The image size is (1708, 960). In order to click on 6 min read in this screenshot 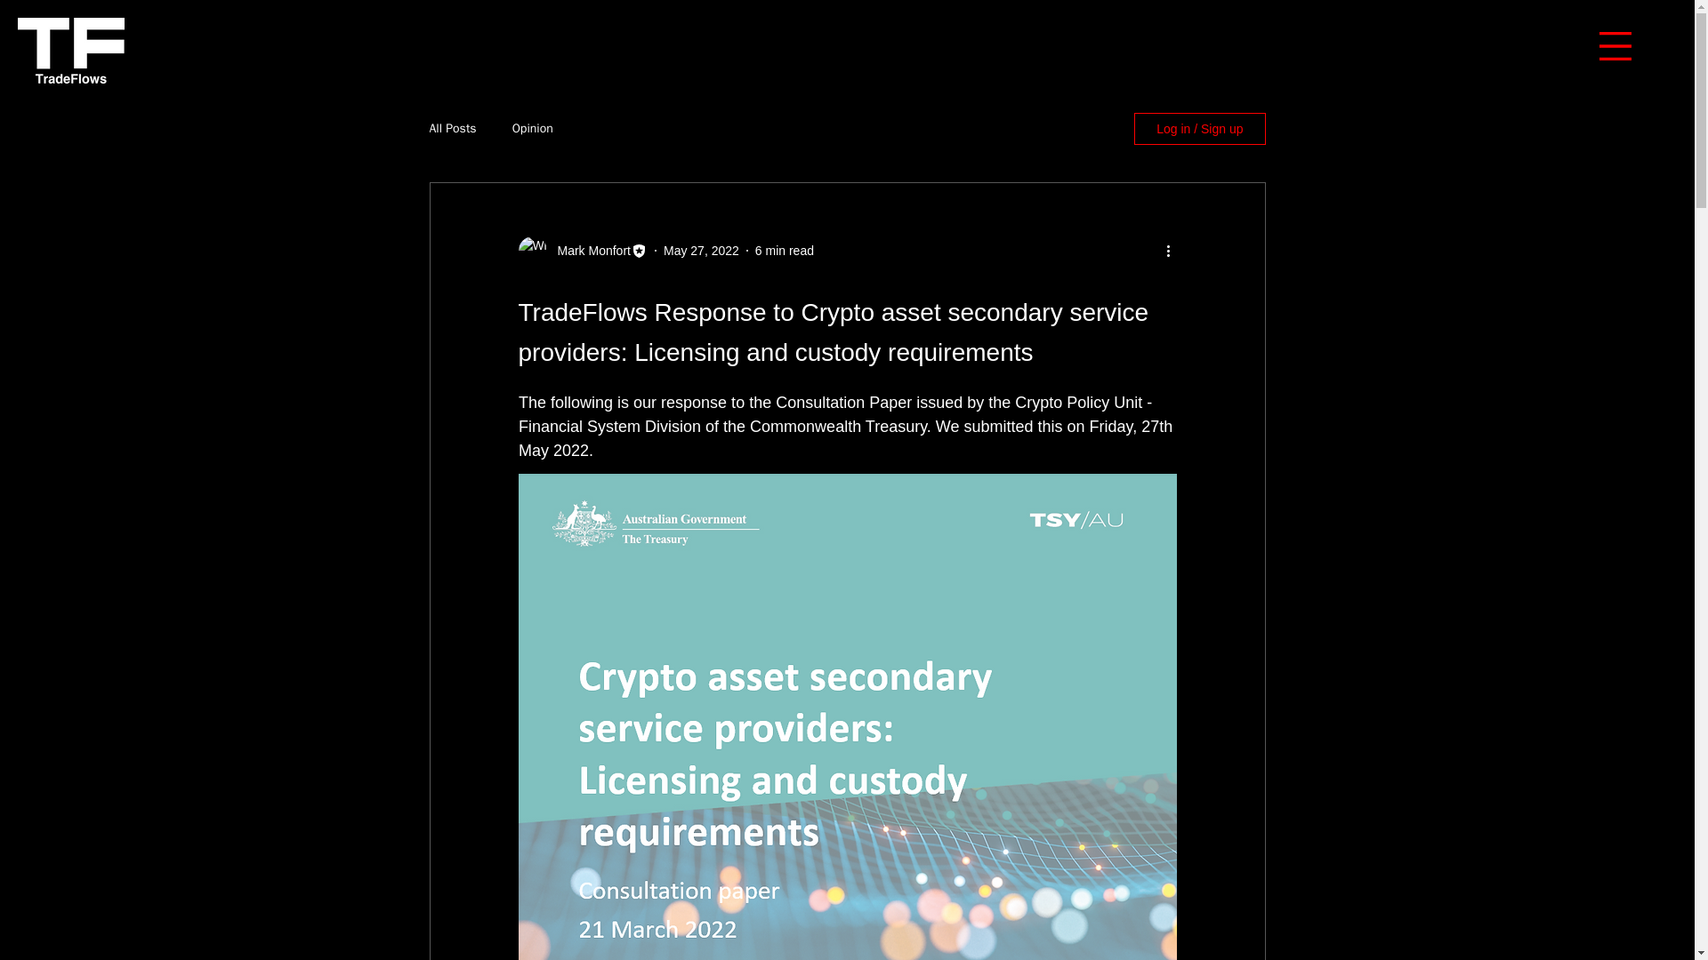, I will do `click(785, 251)`.